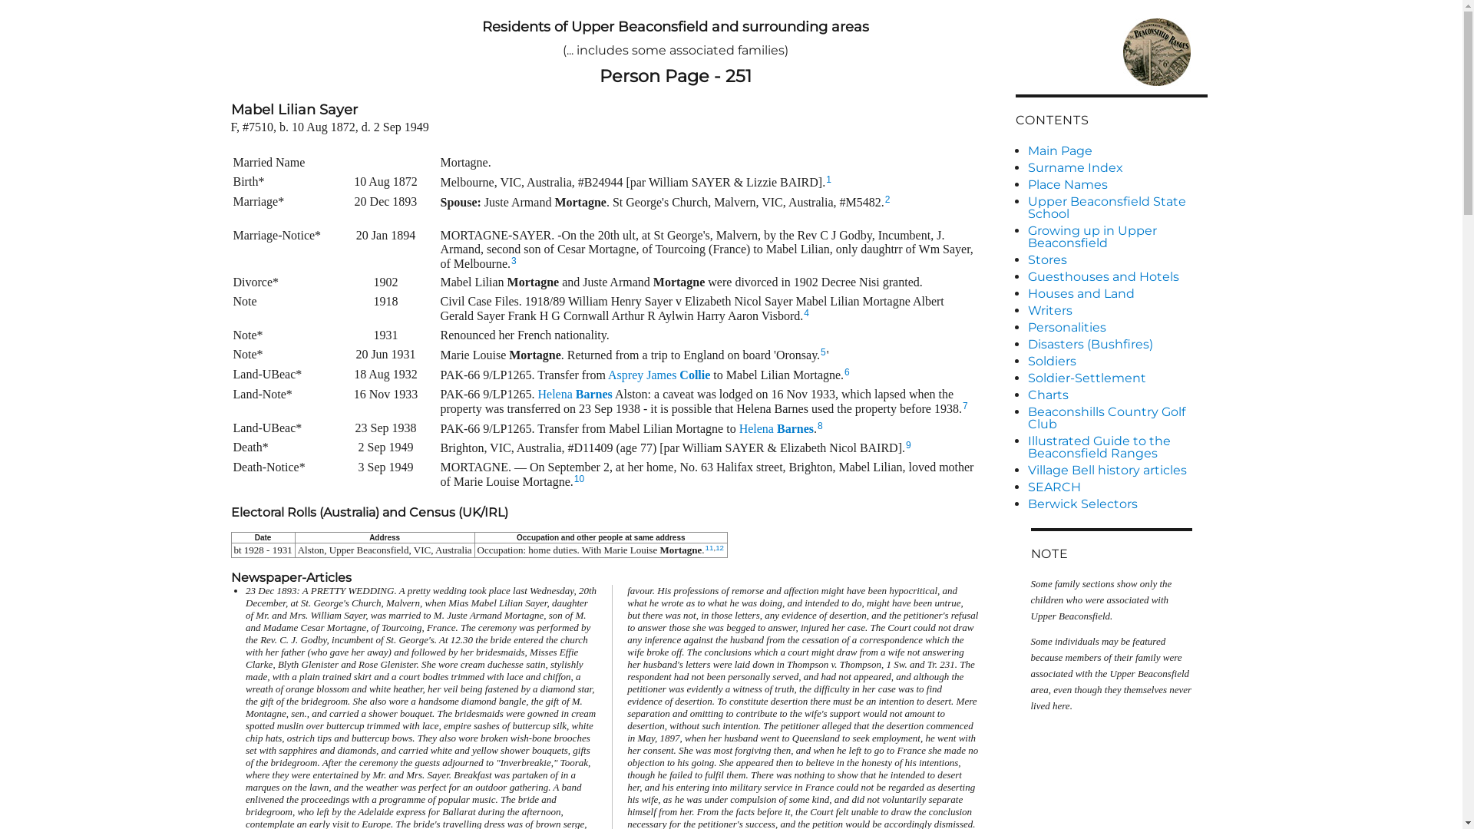 This screenshot has width=1474, height=829. Describe the element at coordinates (1117, 345) in the screenshot. I see `Disasters (Bushfires)` at that location.